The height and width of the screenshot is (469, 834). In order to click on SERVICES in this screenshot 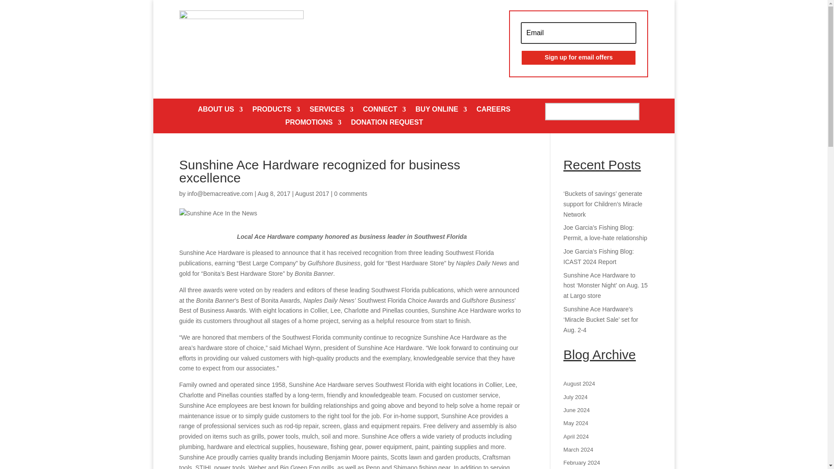, I will do `click(331, 111)`.